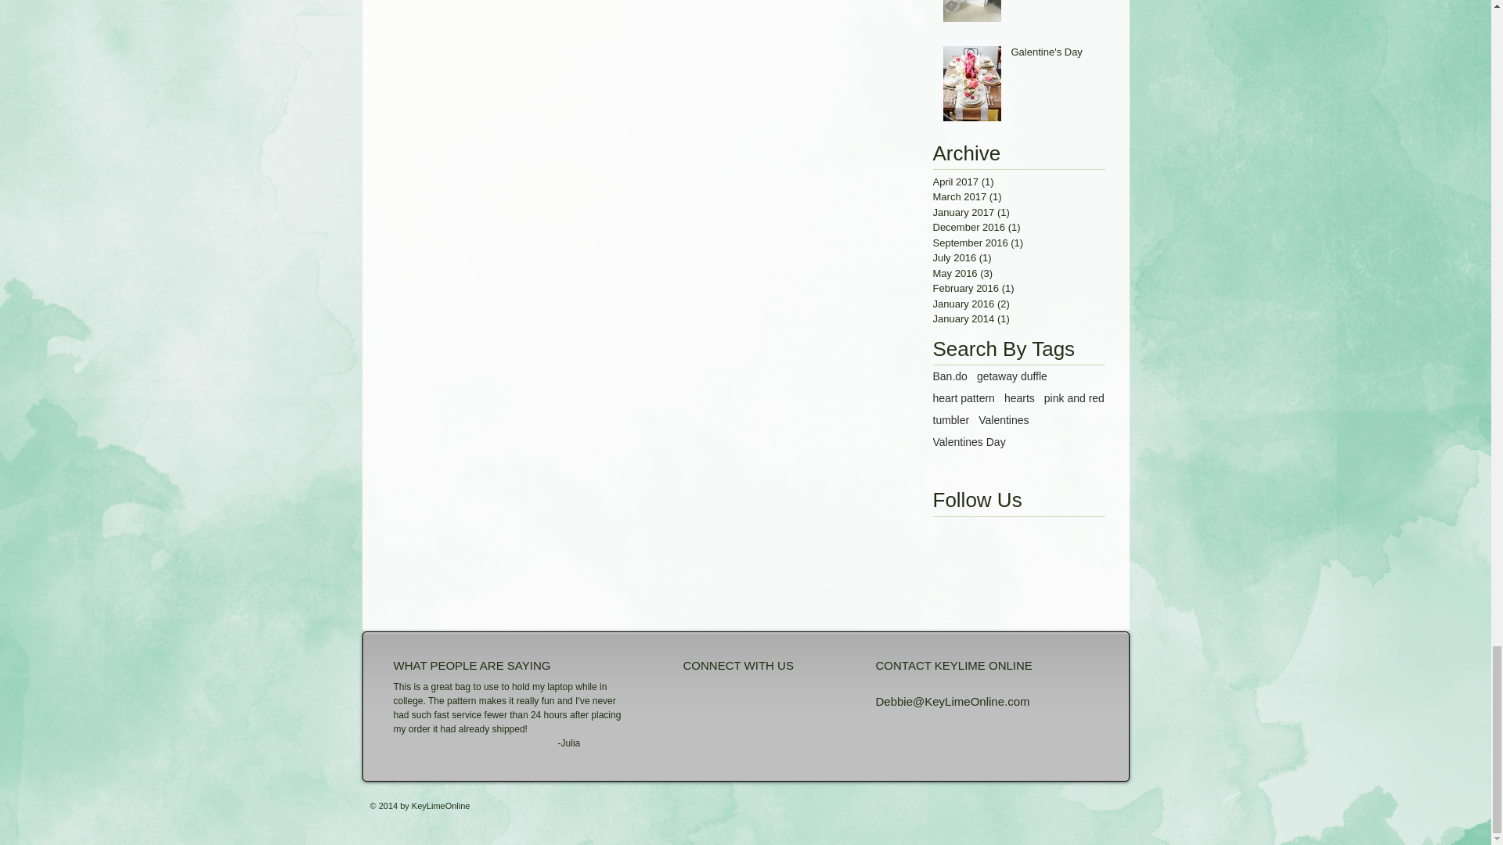 The width and height of the screenshot is (1503, 845). Describe the element at coordinates (964, 398) in the screenshot. I see `heart pattern` at that location.